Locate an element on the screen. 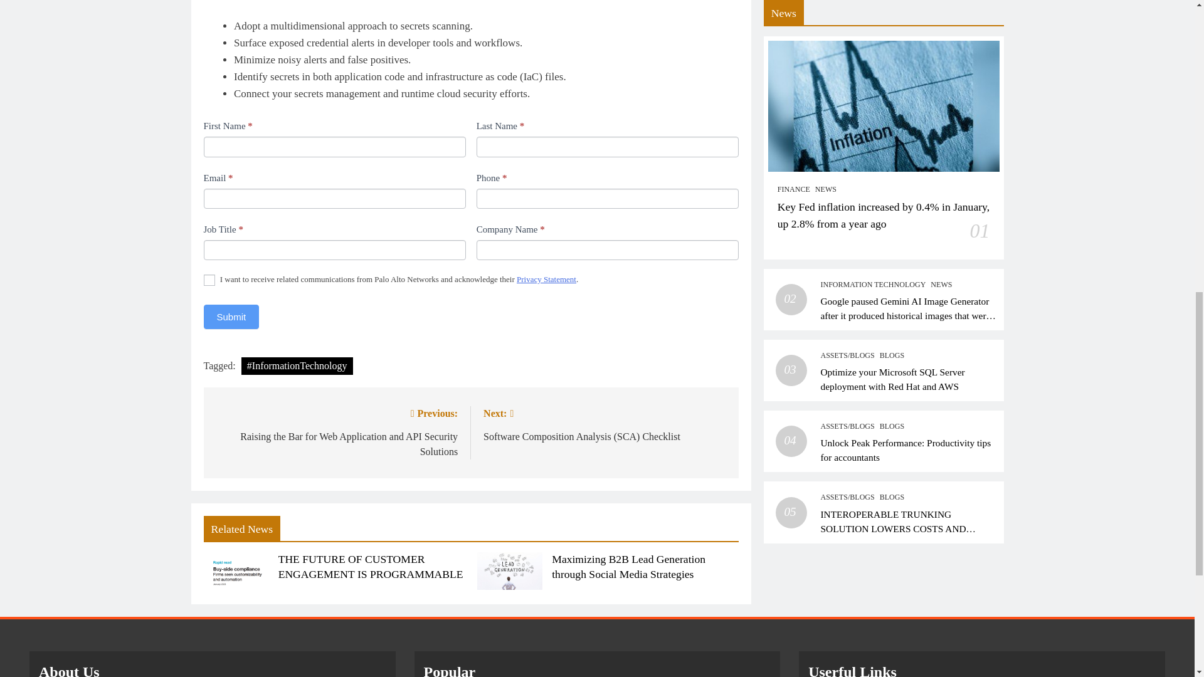  THE FUTURE OF CUSTOMER ENGAGEMENT IS PROGRAMMABLE is located at coordinates (371, 567).